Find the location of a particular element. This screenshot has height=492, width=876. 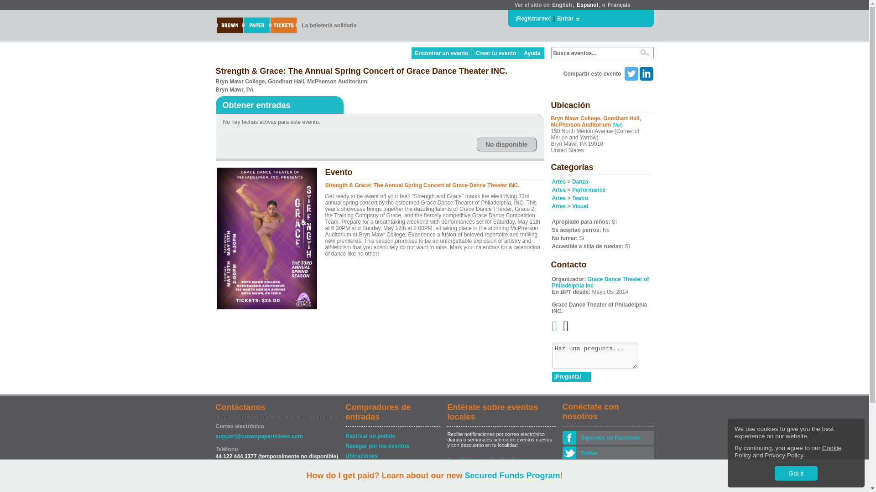

Encontrar un evento is located at coordinates (442, 53).